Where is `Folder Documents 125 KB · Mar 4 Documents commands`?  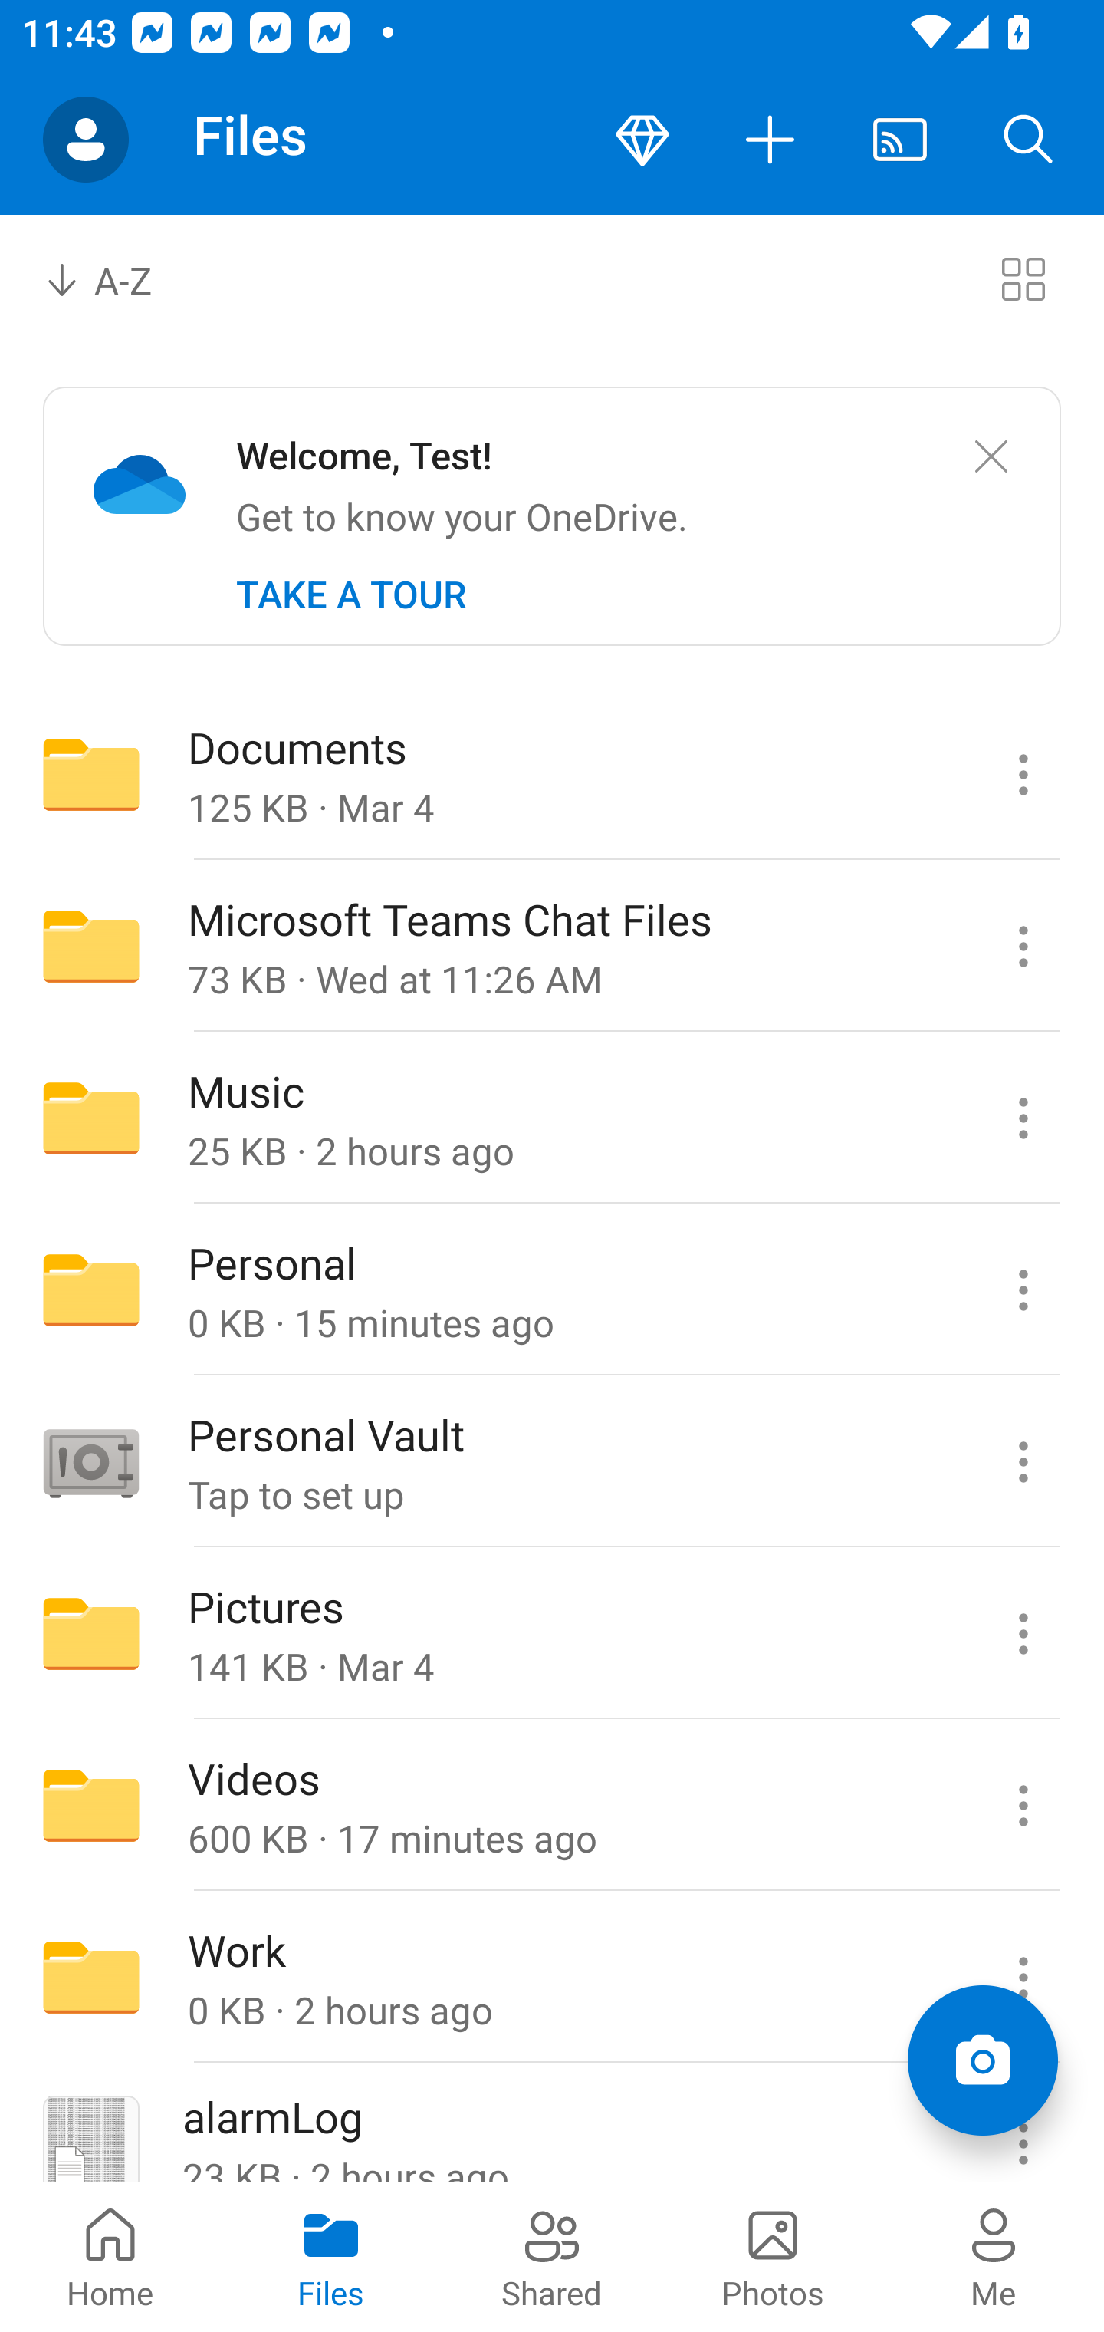 Folder Documents 125 KB · Mar 4 Documents commands is located at coordinates (552, 773).